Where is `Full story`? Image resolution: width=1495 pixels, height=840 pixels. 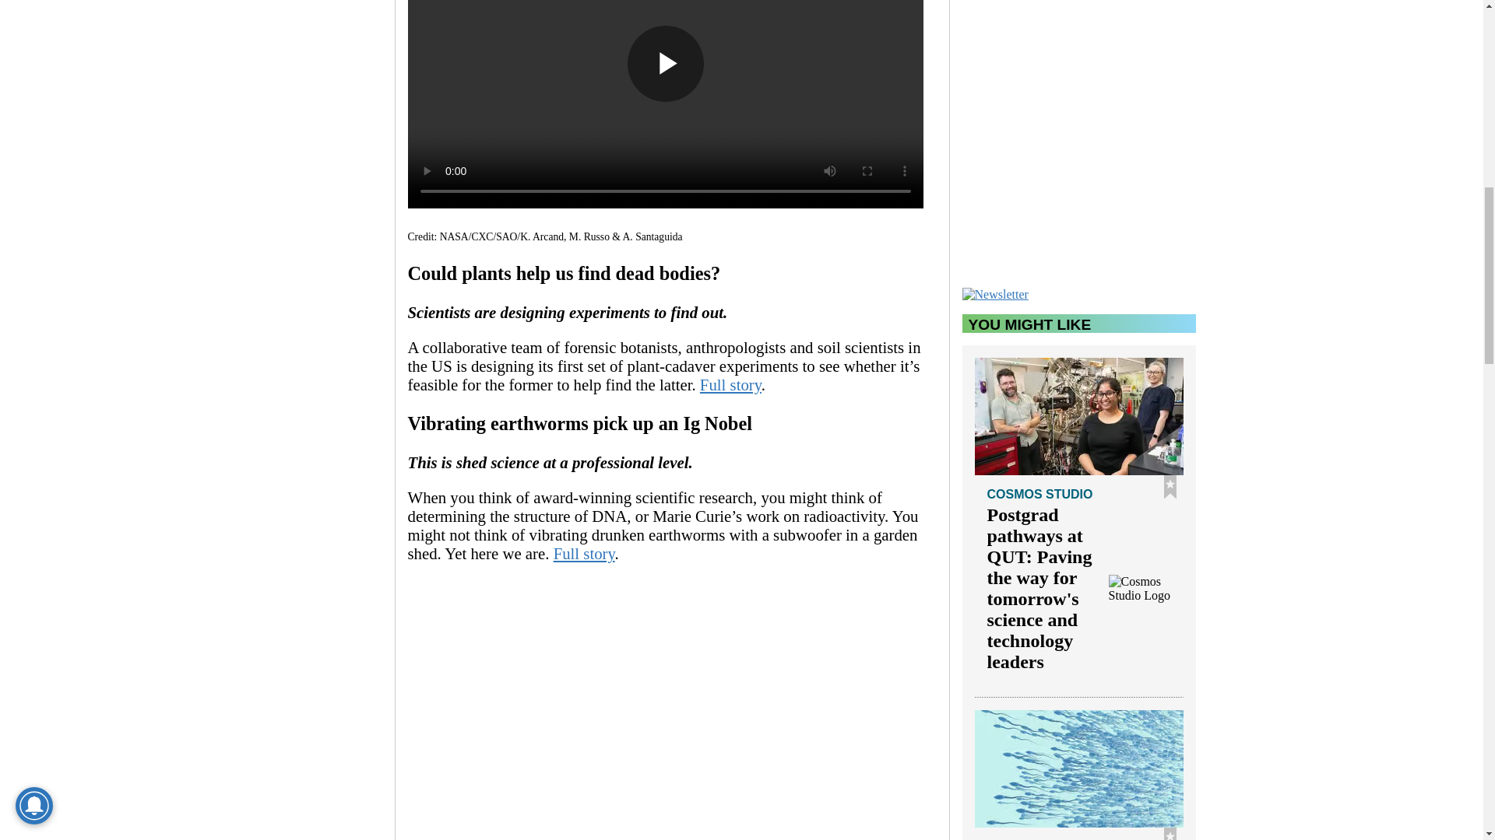 Full story is located at coordinates (730, 384).